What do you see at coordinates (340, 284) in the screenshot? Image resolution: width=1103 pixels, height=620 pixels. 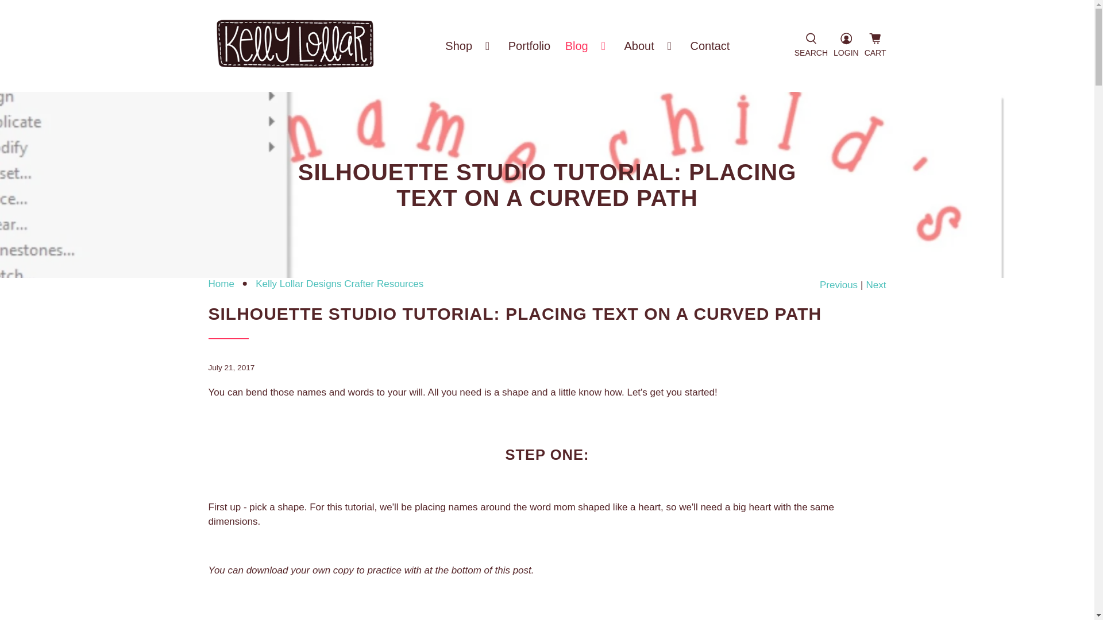 I see `Kelly Lollar Designs Crafter Resources` at bounding box center [340, 284].